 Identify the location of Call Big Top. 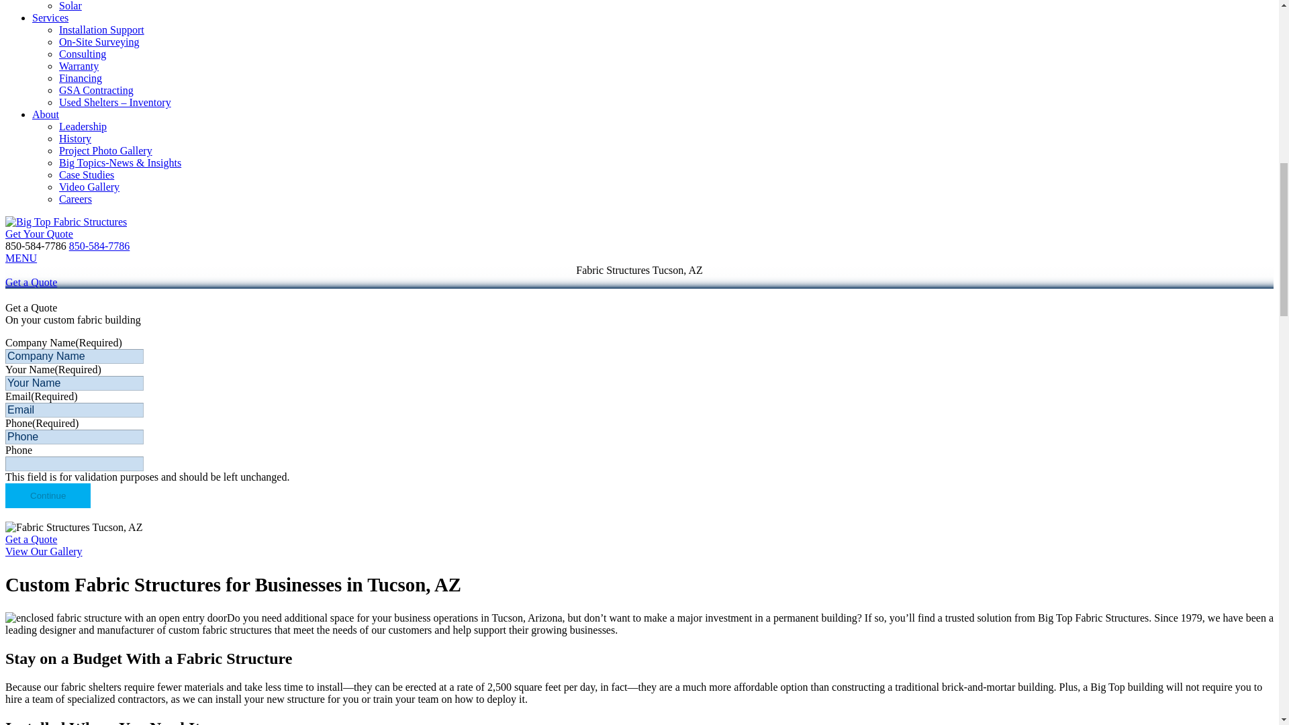
(99, 246).